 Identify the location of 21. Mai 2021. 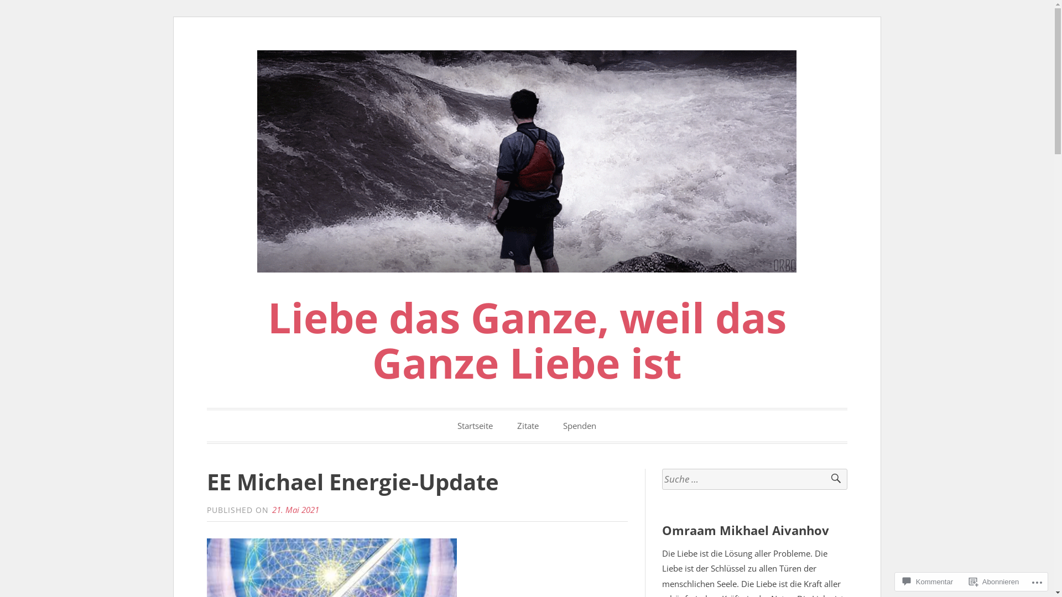
(295, 510).